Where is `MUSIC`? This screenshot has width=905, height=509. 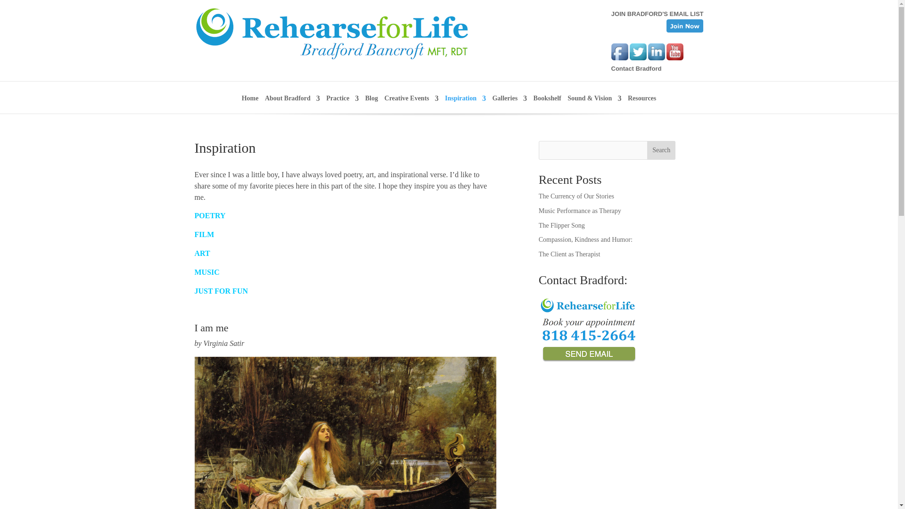 MUSIC is located at coordinates (206, 272).